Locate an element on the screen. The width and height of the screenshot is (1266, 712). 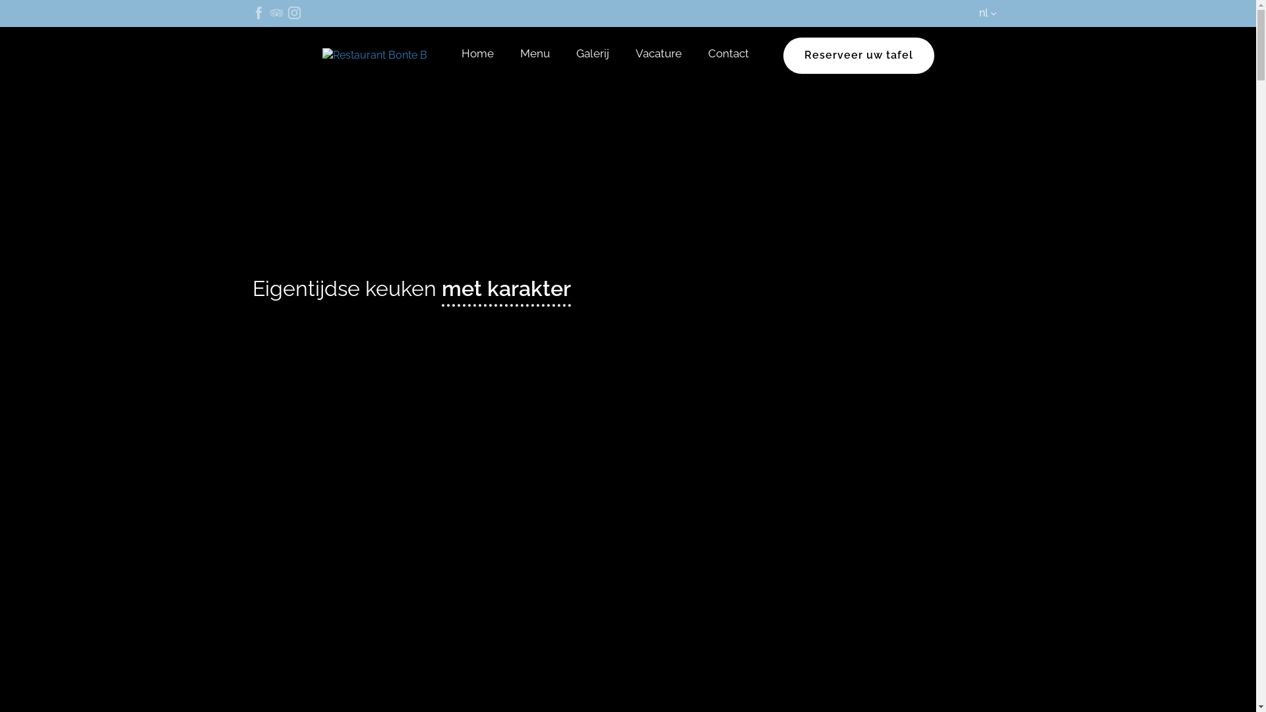
Instagram is located at coordinates (294, 13).